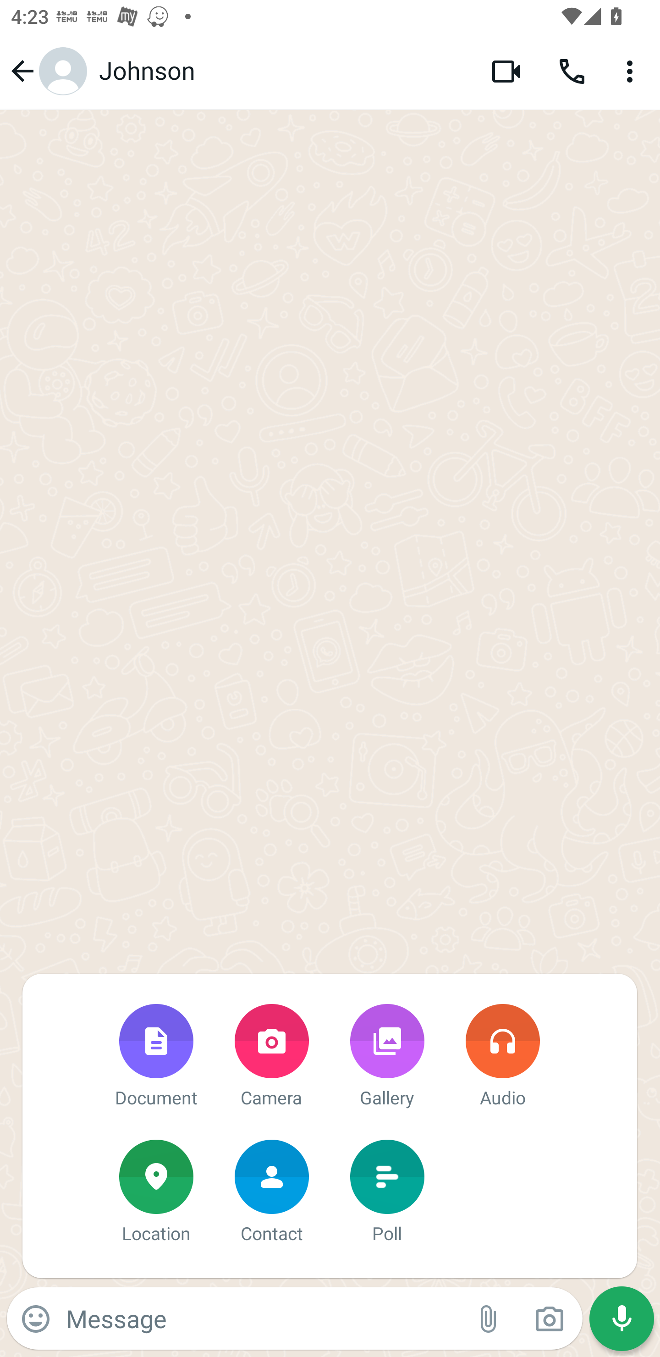 The width and height of the screenshot is (660, 1357). What do you see at coordinates (387, 1057) in the screenshot?
I see `Gallery` at bounding box center [387, 1057].